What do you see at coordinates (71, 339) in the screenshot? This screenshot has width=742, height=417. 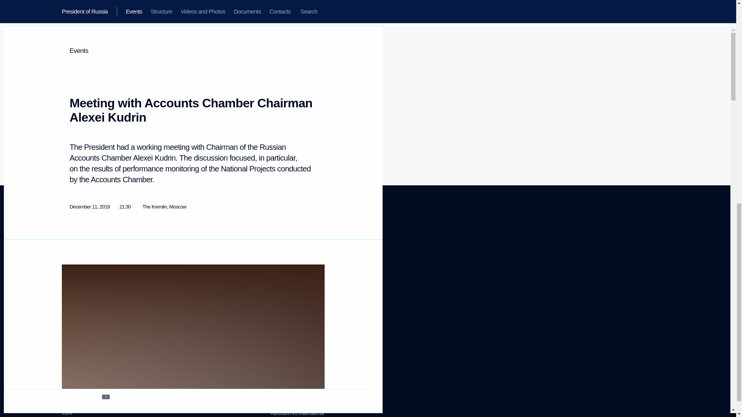 I see `Send a Letter` at bounding box center [71, 339].